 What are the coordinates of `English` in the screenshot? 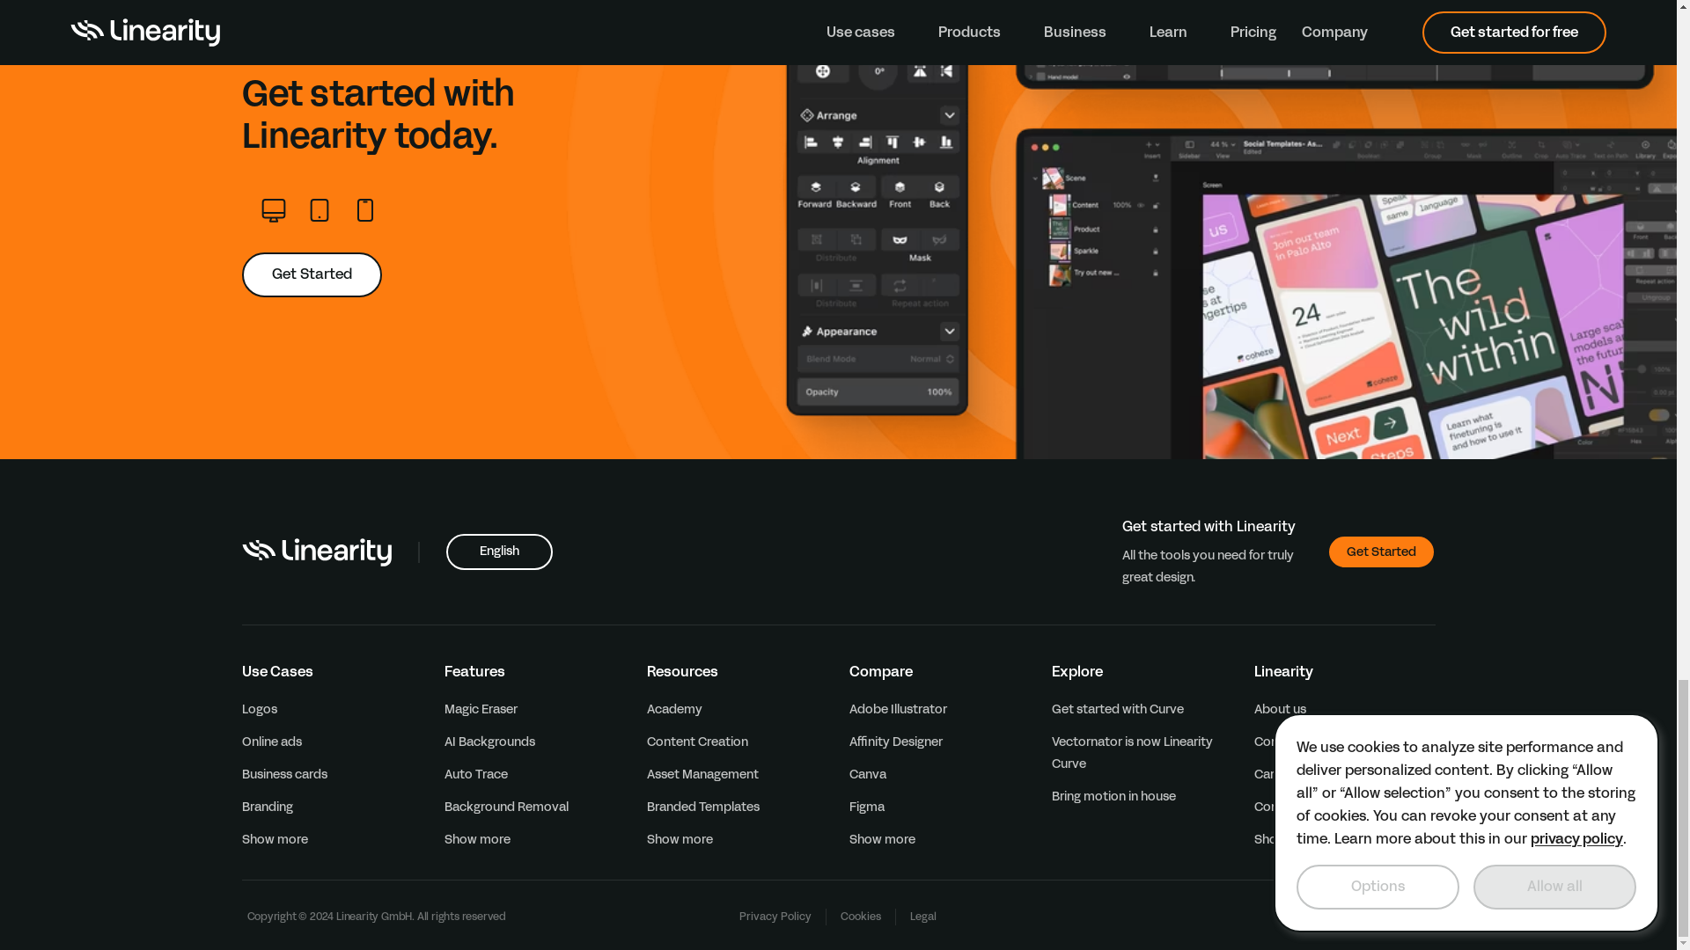 It's located at (498, 552).